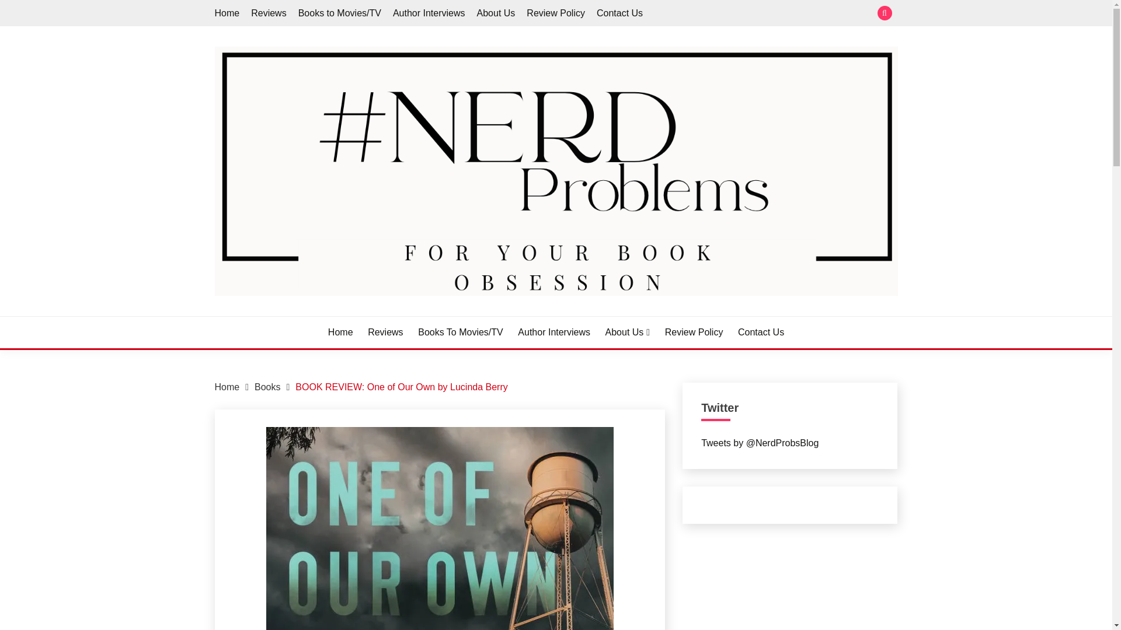 Image resolution: width=1121 pixels, height=630 pixels. Describe the element at coordinates (627, 332) in the screenshot. I see `About Us` at that location.